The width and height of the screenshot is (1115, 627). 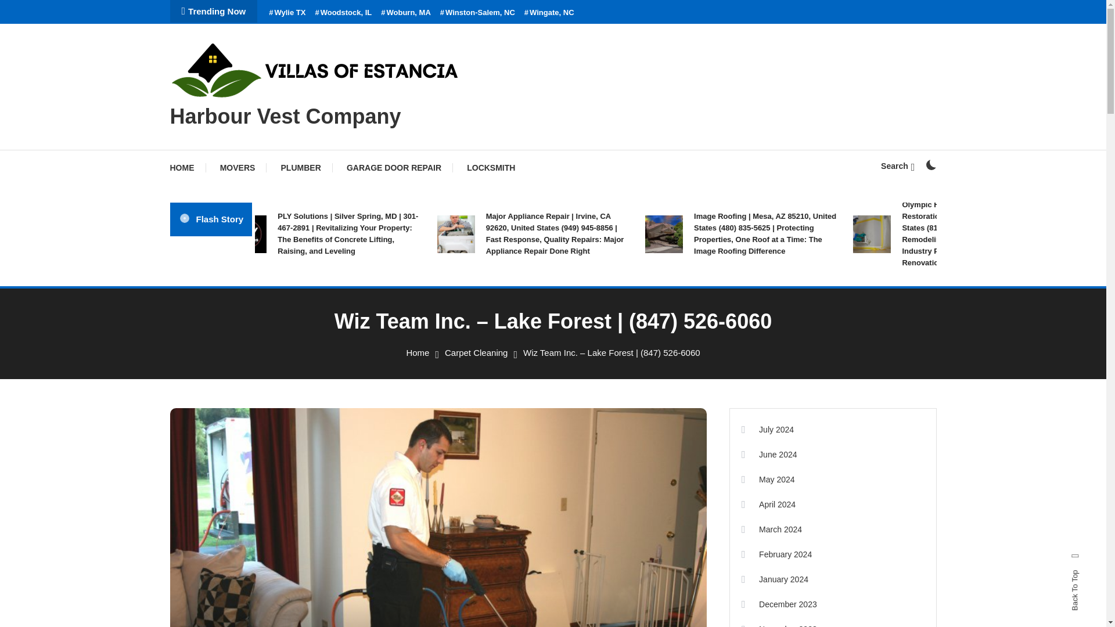 What do you see at coordinates (394, 167) in the screenshot?
I see `GARAGE DOOR REPAIR` at bounding box center [394, 167].